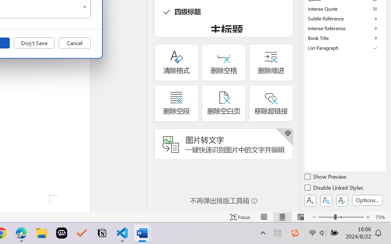 The image size is (391, 244). What do you see at coordinates (345, 48) in the screenshot?
I see `List Paragraph` at bounding box center [345, 48].